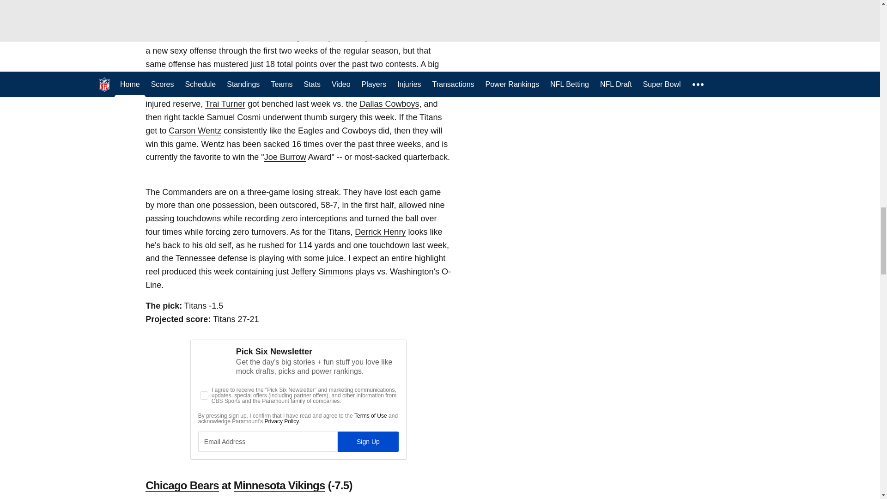 This screenshot has height=499, width=887. What do you see at coordinates (368, 442) in the screenshot?
I see `Sign Up` at bounding box center [368, 442].